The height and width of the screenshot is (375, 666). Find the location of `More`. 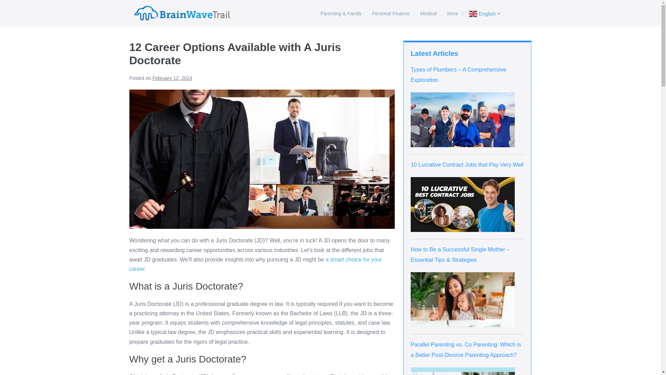

More is located at coordinates (455, 13).